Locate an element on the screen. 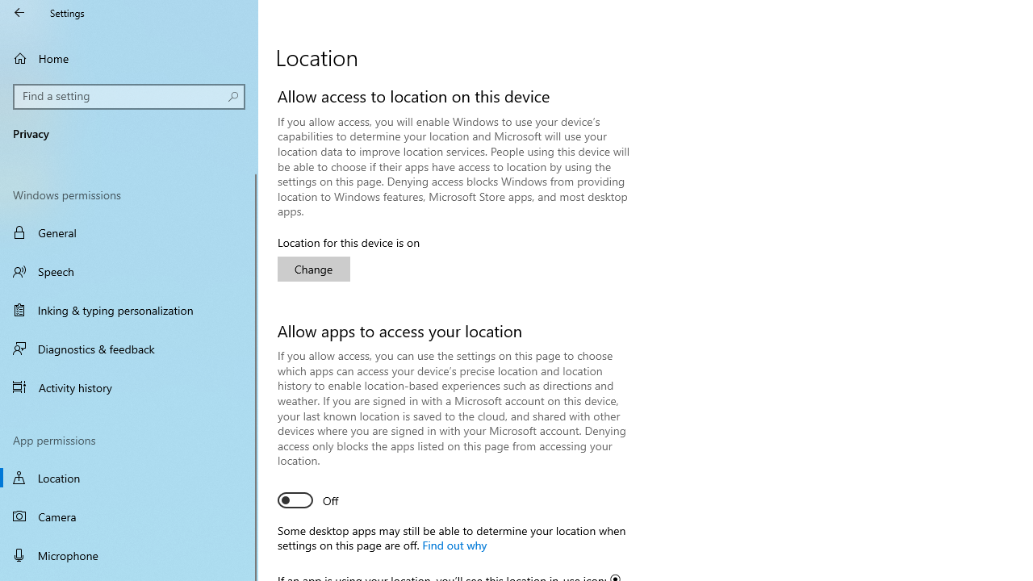  Find out why is located at coordinates (454, 545).